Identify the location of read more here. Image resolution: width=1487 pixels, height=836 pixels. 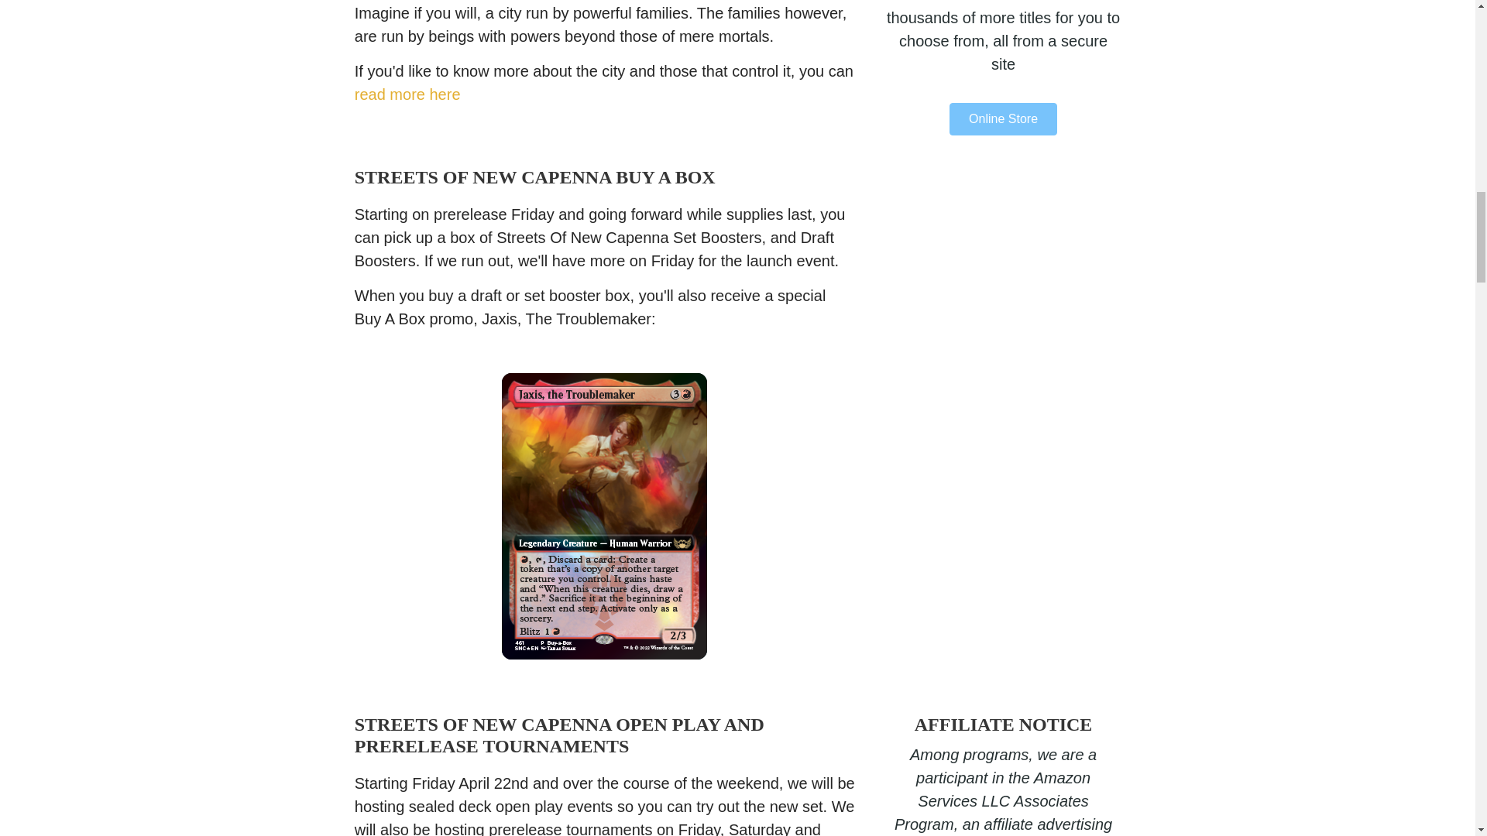
(407, 94).